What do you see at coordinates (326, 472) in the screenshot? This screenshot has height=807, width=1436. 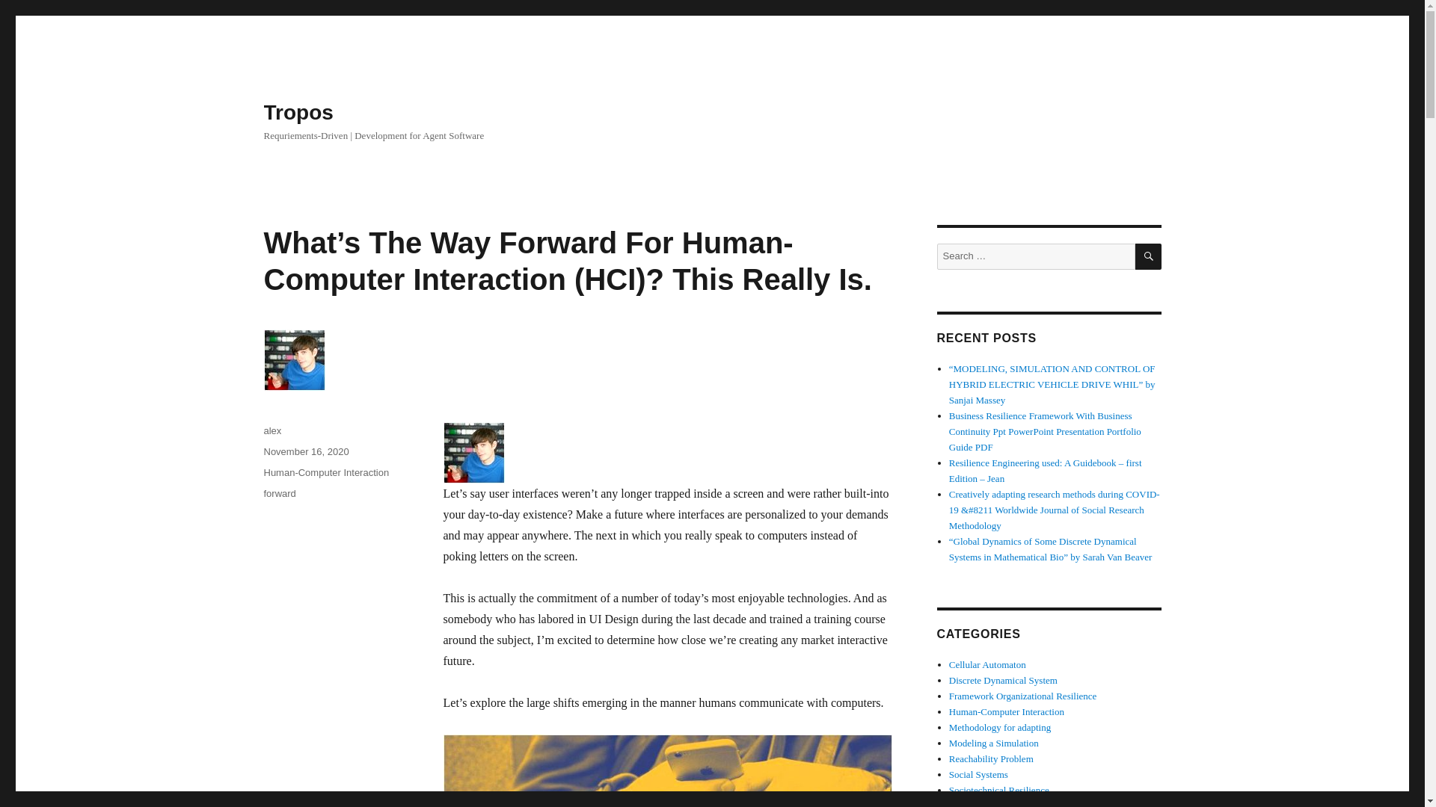 I see `Human-Computer Interaction` at bounding box center [326, 472].